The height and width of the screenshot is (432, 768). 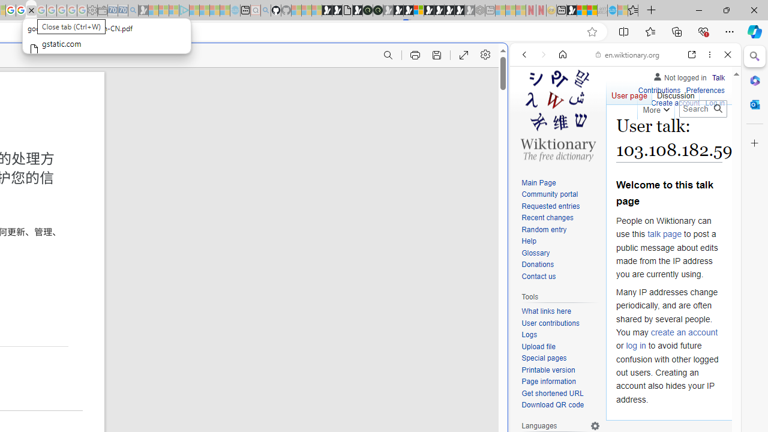 I want to click on Help, so click(x=529, y=241).